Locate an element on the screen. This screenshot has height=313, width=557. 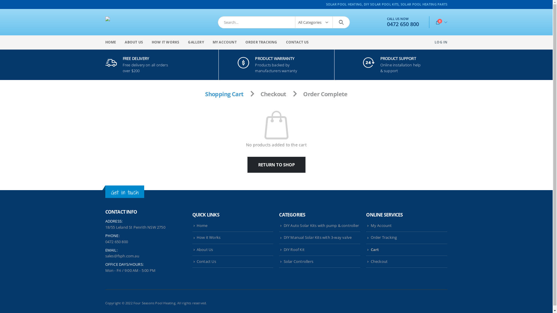
DIY Manual Solar Kits with 3-way valve is located at coordinates (318, 238).